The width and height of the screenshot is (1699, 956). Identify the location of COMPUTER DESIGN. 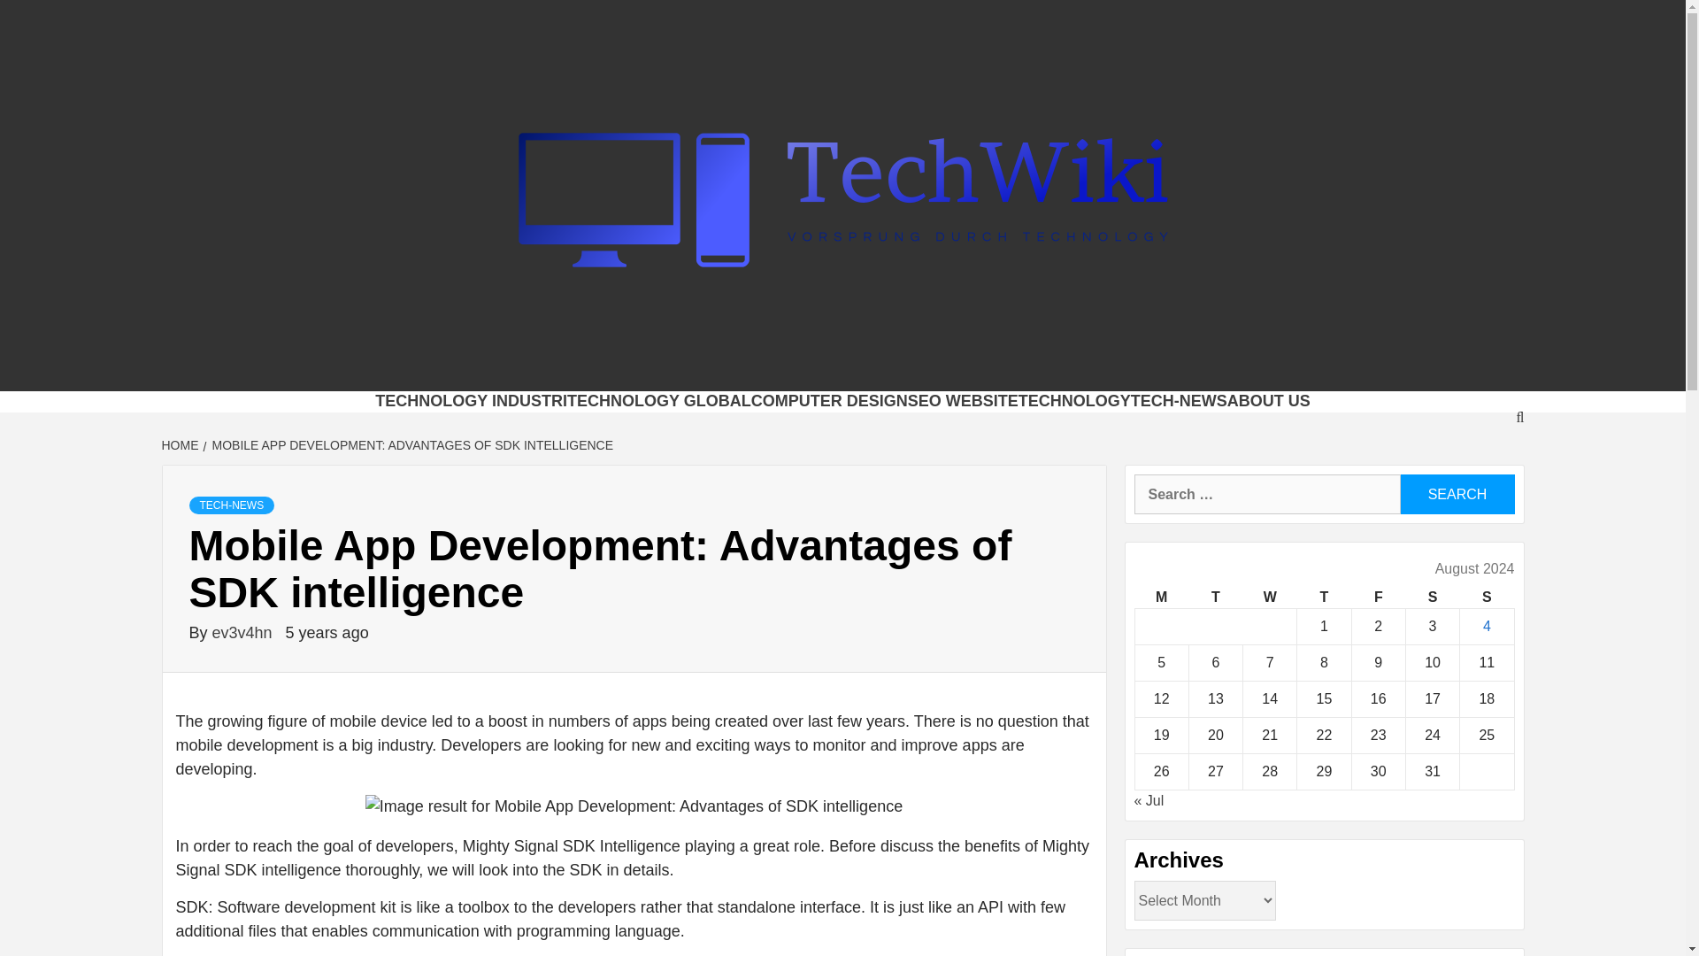
(828, 400).